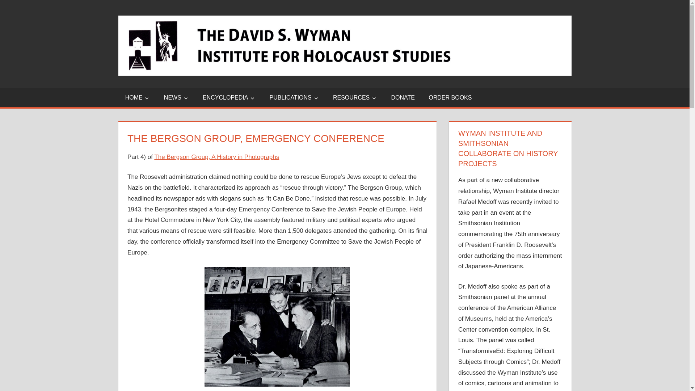 The image size is (695, 391). I want to click on RESOURCES, so click(355, 97).